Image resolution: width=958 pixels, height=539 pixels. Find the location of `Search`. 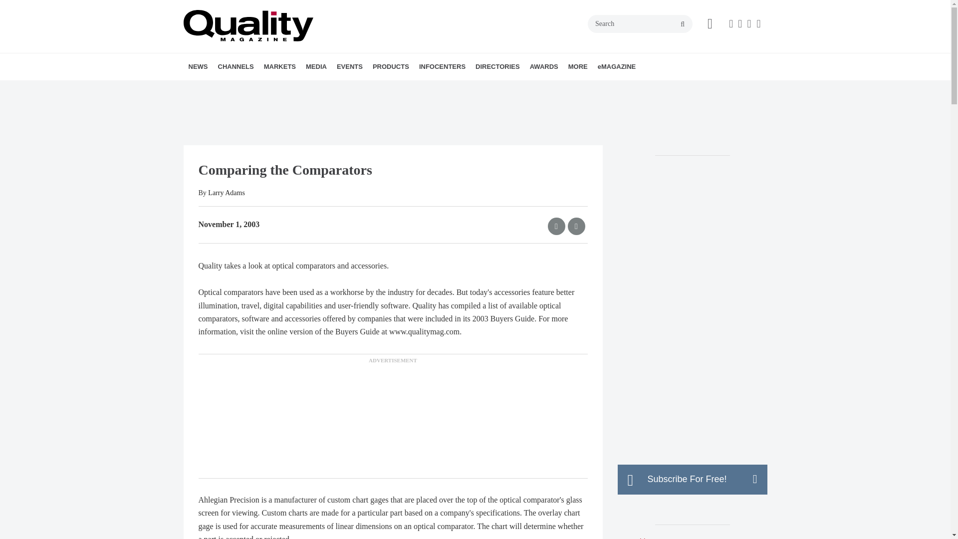

Search is located at coordinates (640, 24).